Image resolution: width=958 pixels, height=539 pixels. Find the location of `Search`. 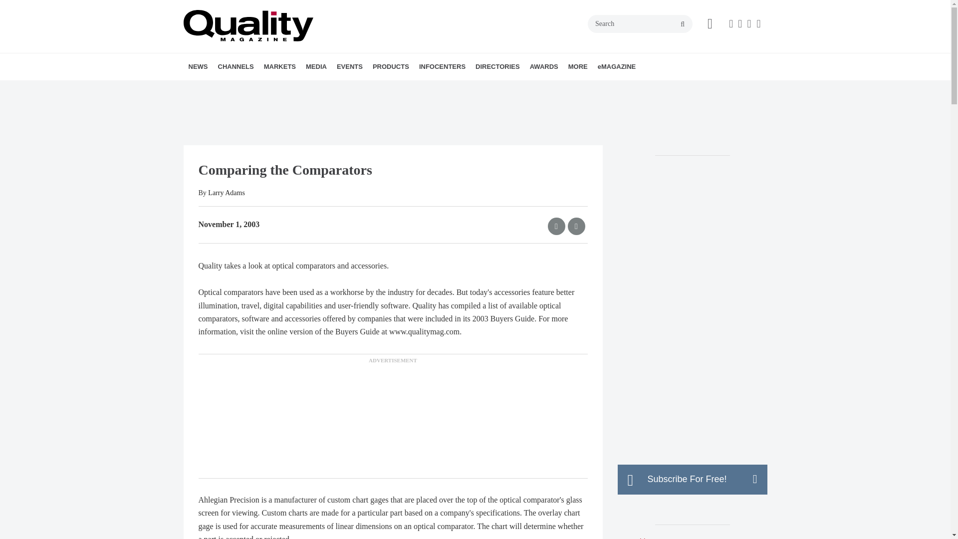

Search is located at coordinates (640, 24).